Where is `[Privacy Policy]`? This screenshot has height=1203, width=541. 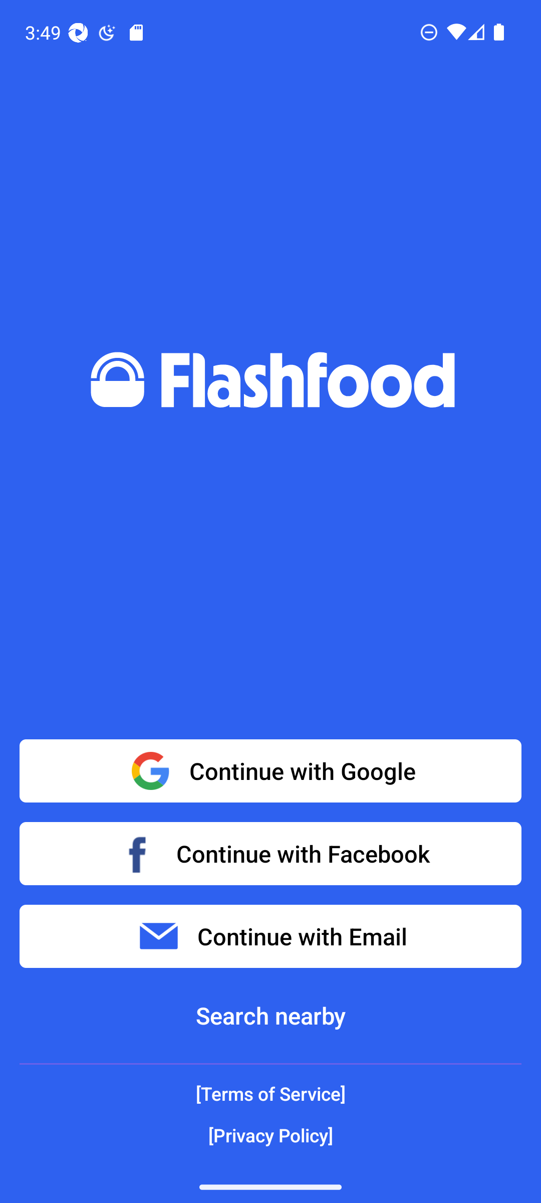 [Privacy Policy] is located at coordinates (270, 1135).